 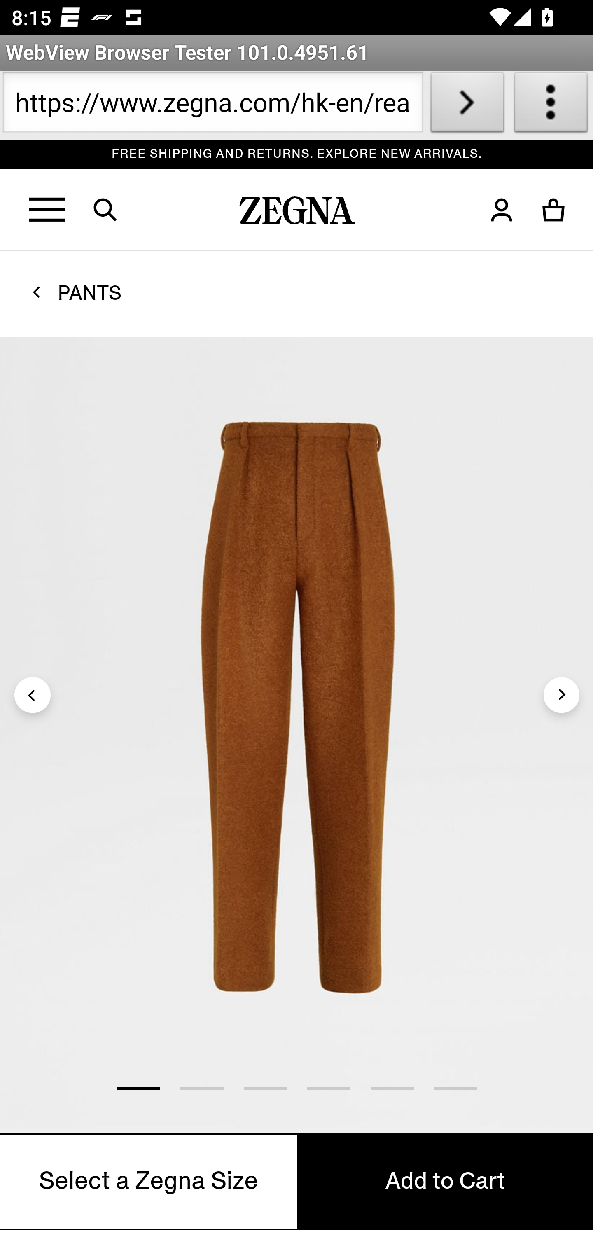 What do you see at coordinates (455, 1088) in the screenshot?
I see `Go to slide 6` at bounding box center [455, 1088].